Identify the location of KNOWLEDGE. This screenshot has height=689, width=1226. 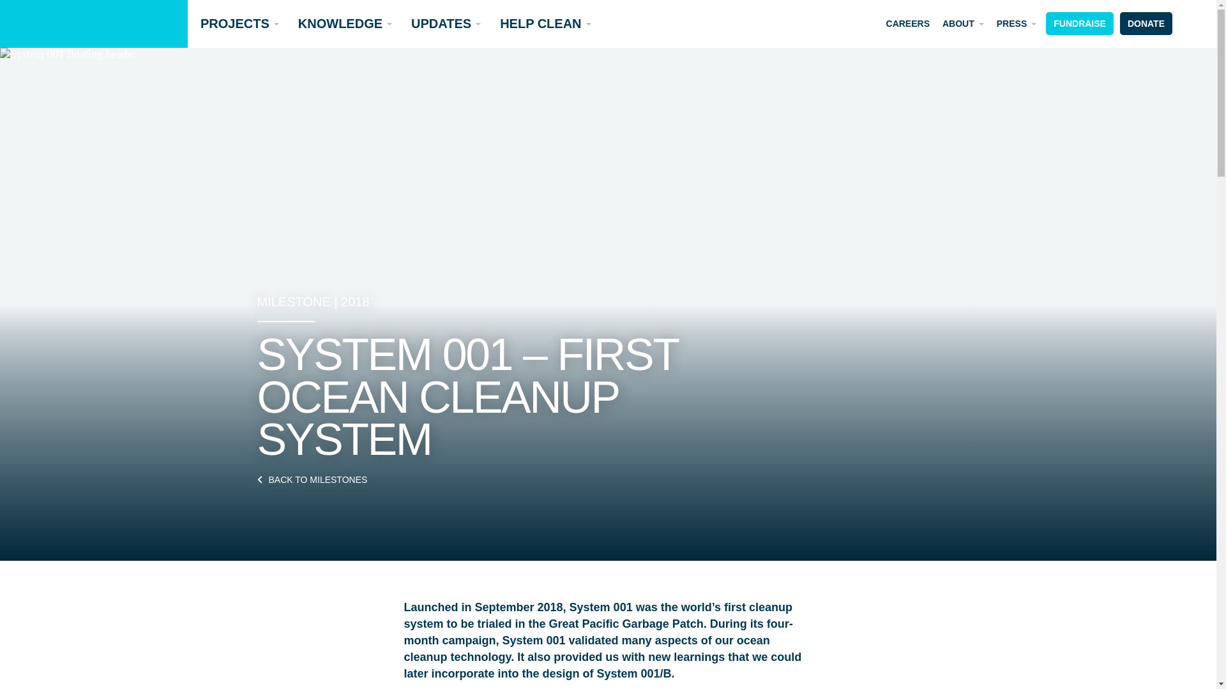
(342, 24).